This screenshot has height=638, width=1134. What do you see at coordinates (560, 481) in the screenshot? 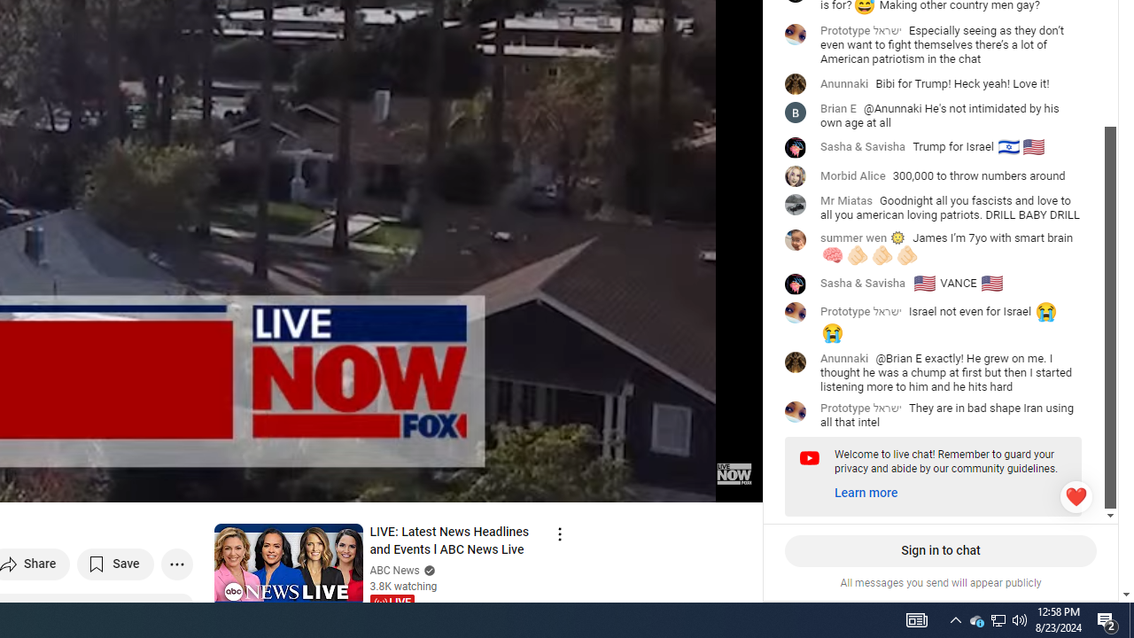
I see `Subtitles/closed captions unavailable` at bounding box center [560, 481].